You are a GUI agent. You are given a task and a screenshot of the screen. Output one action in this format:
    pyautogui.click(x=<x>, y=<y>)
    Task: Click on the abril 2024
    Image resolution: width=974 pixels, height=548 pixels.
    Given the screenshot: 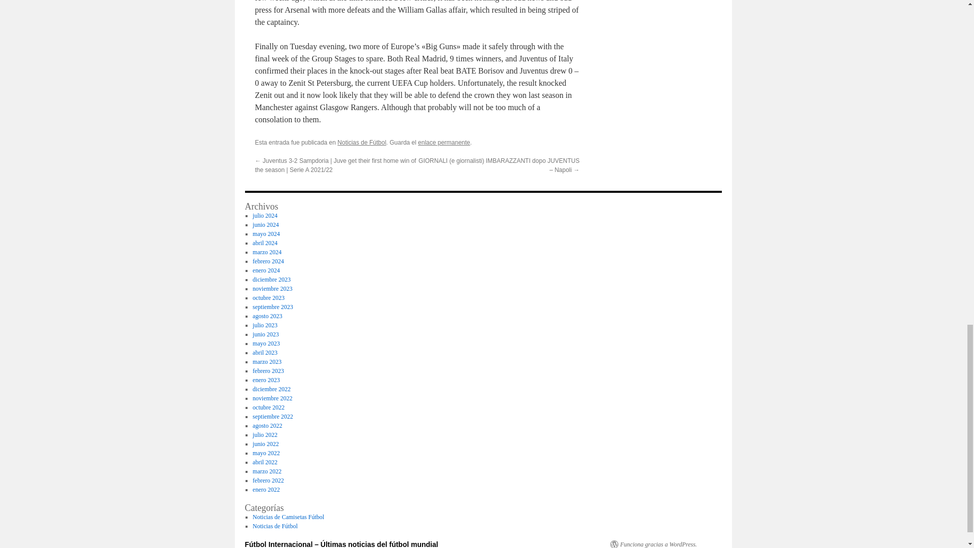 What is the action you would take?
    pyautogui.click(x=265, y=243)
    